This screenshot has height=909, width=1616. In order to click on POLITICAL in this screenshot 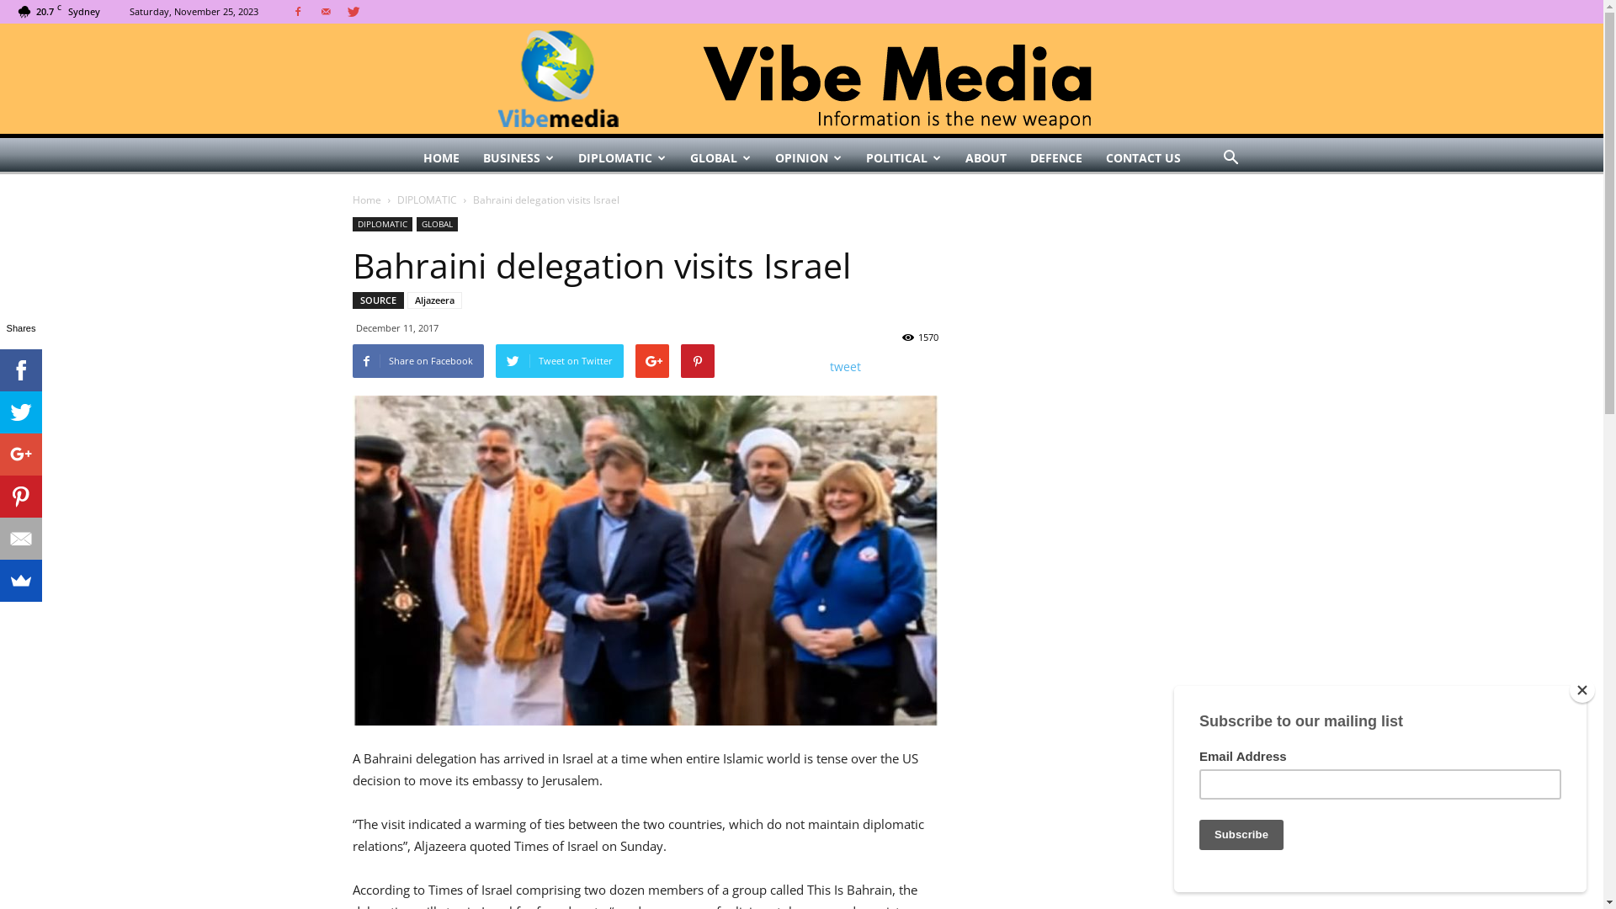, I will do `click(902, 158)`.